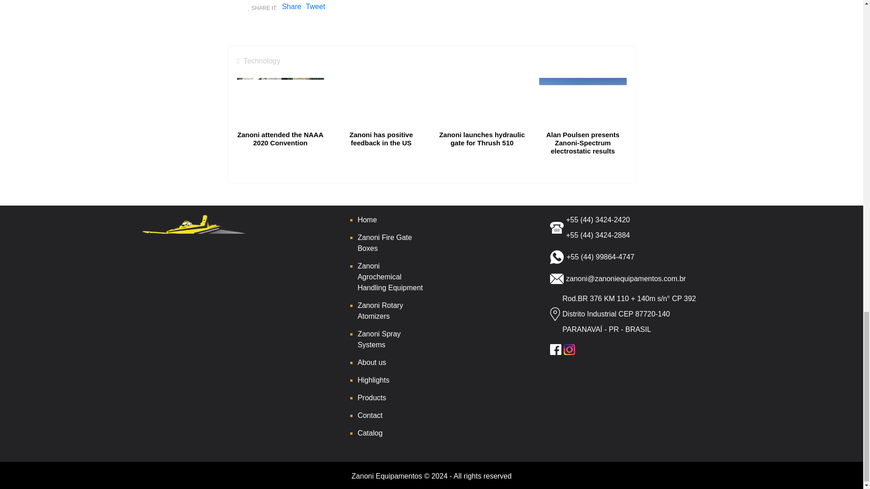 This screenshot has height=489, width=870. I want to click on Alan Poulsen presents Zanoni-Spectrum electrostatic results, so click(583, 120).